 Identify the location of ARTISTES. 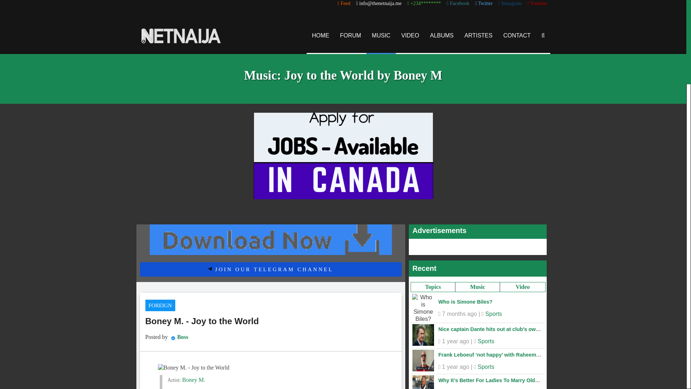
(479, 35).